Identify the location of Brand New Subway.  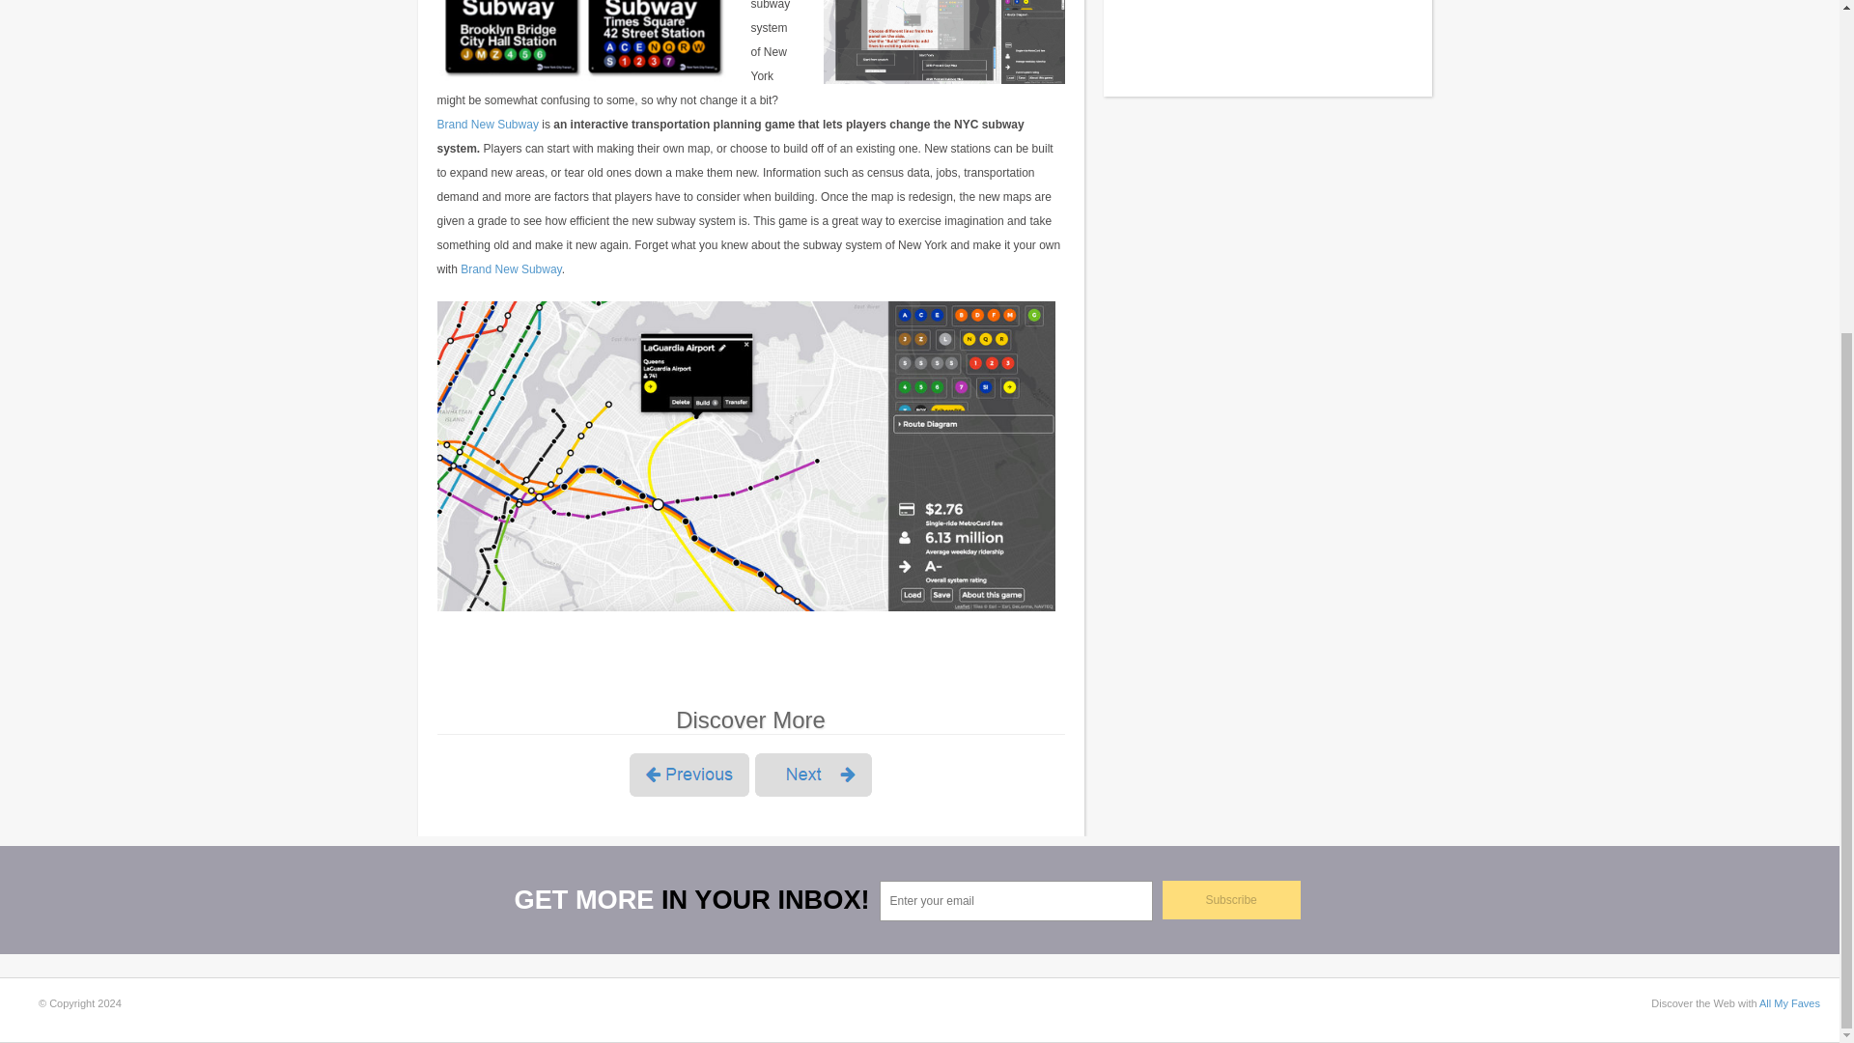
(510, 269).